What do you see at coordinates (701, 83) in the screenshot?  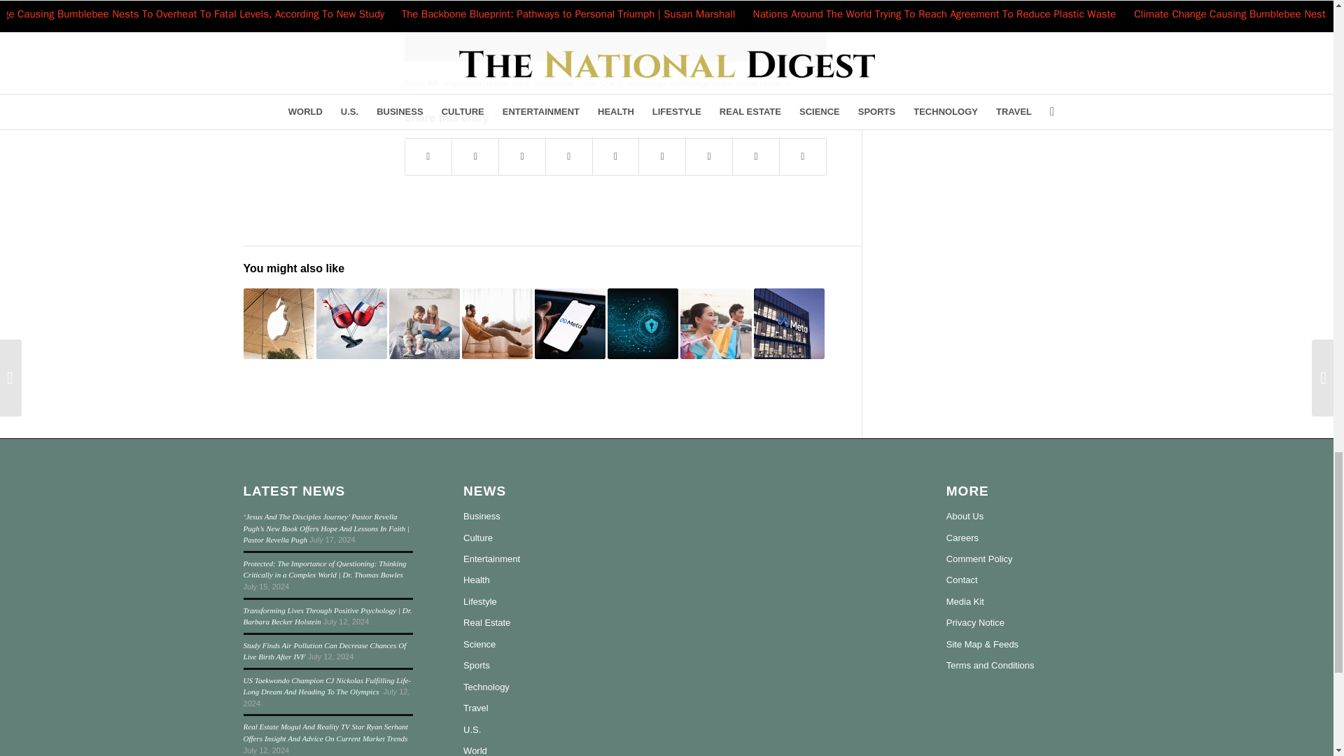 I see `technology news` at bounding box center [701, 83].